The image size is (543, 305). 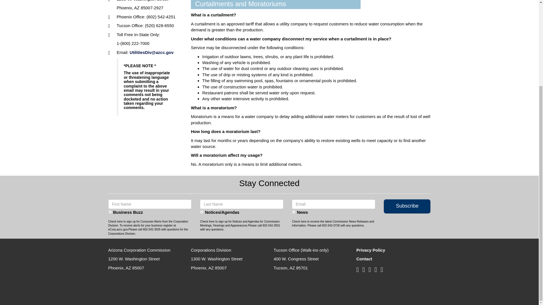 I want to click on Contact, so click(x=364, y=259).